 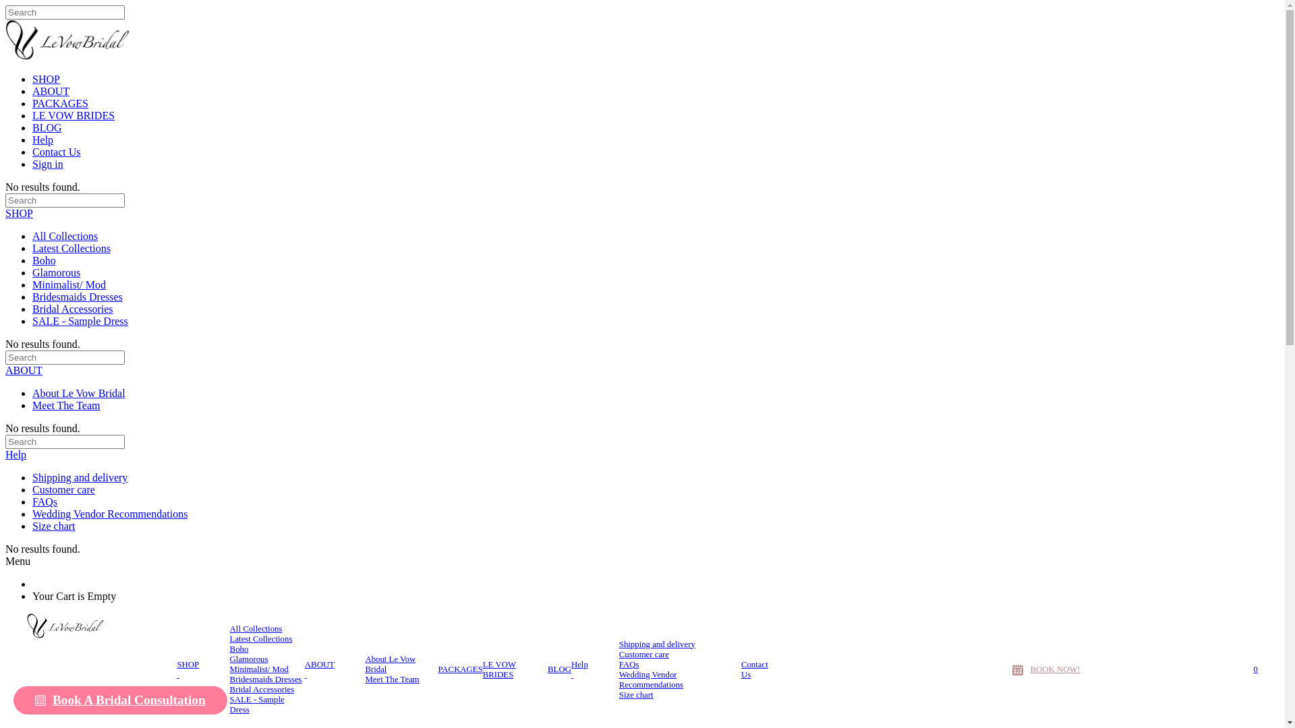 What do you see at coordinates (18, 561) in the screenshot?
I see `Menu` at bounding box center [18, 561].